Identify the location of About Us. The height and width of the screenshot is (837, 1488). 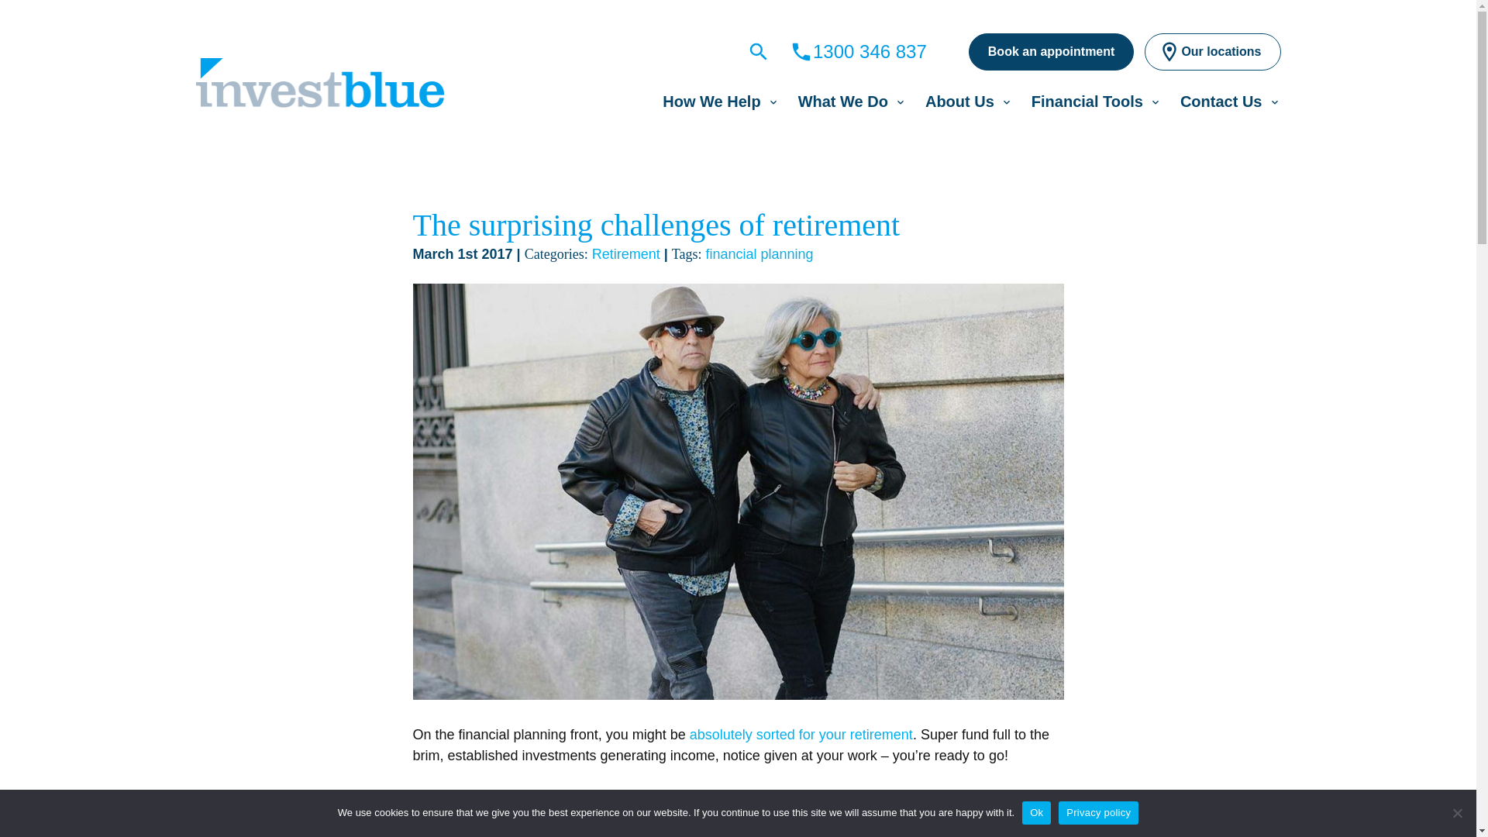
(959, 101).